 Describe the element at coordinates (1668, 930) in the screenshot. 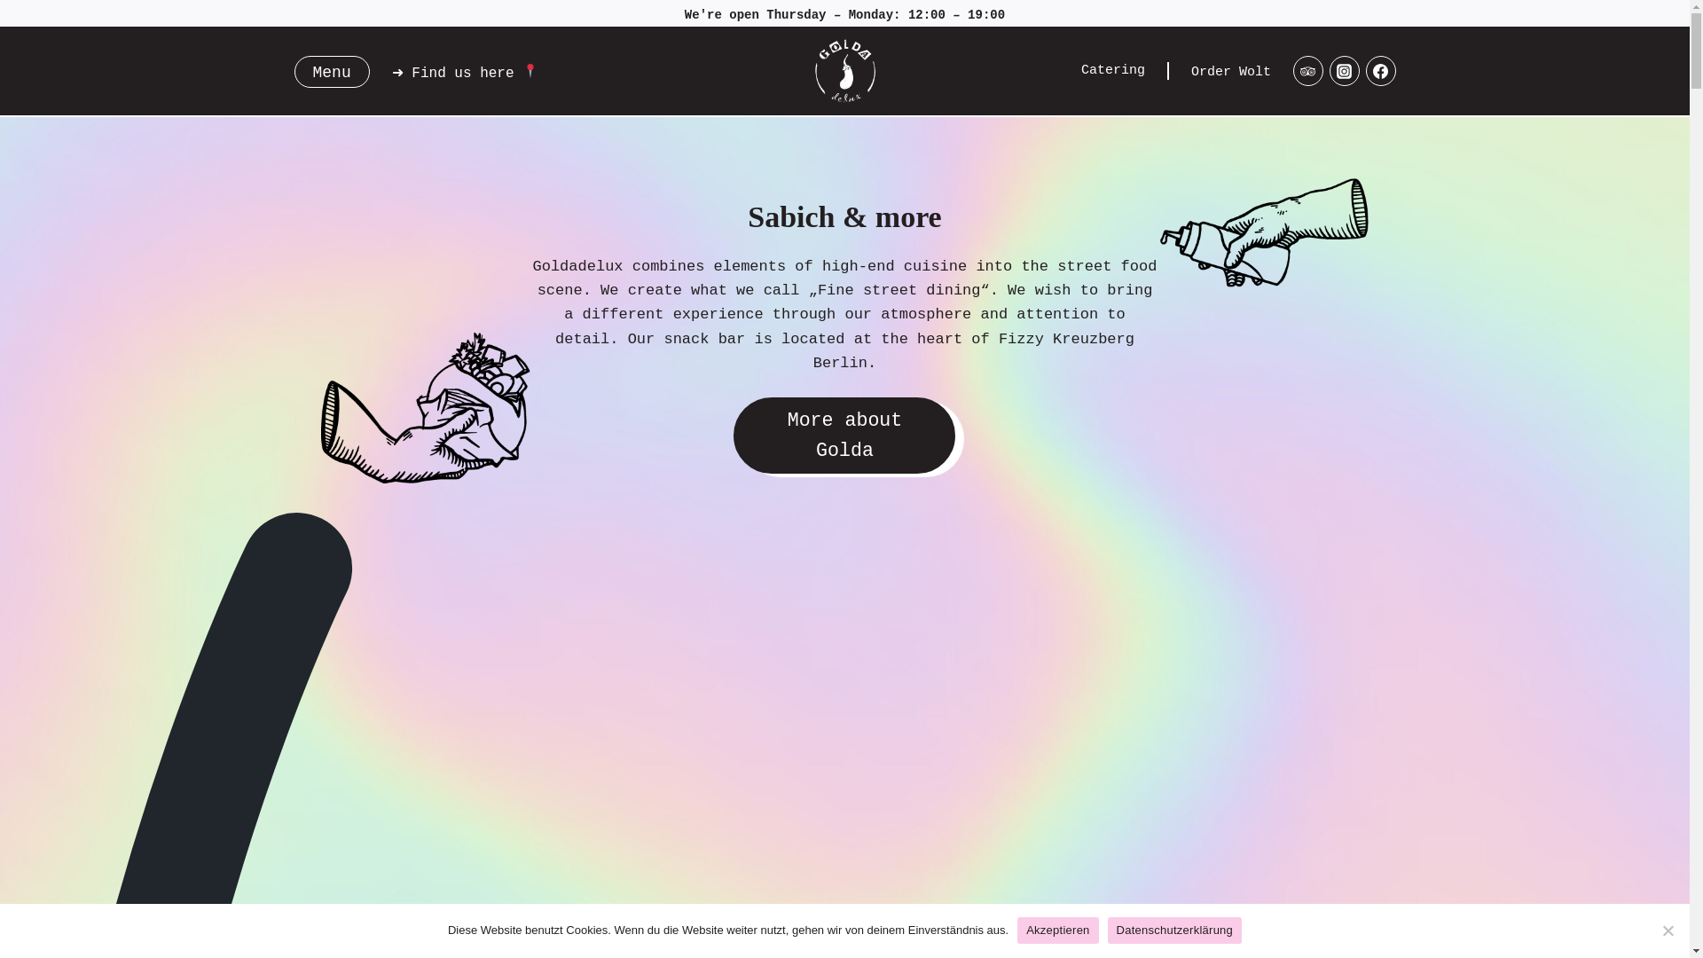

I see `Nein` at that location.